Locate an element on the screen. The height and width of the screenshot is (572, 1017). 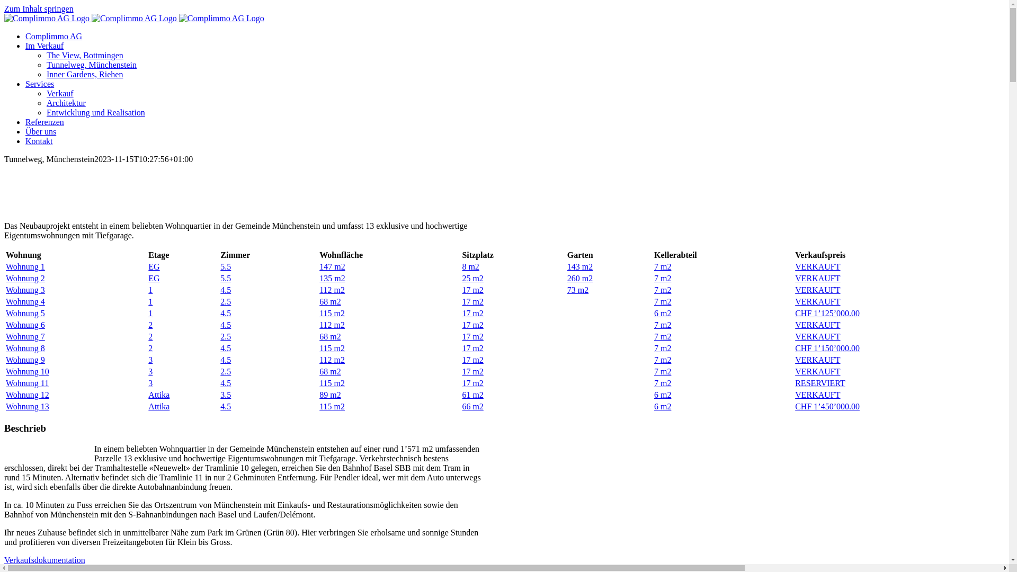
25 m2 is located at coordinates (472, 279).